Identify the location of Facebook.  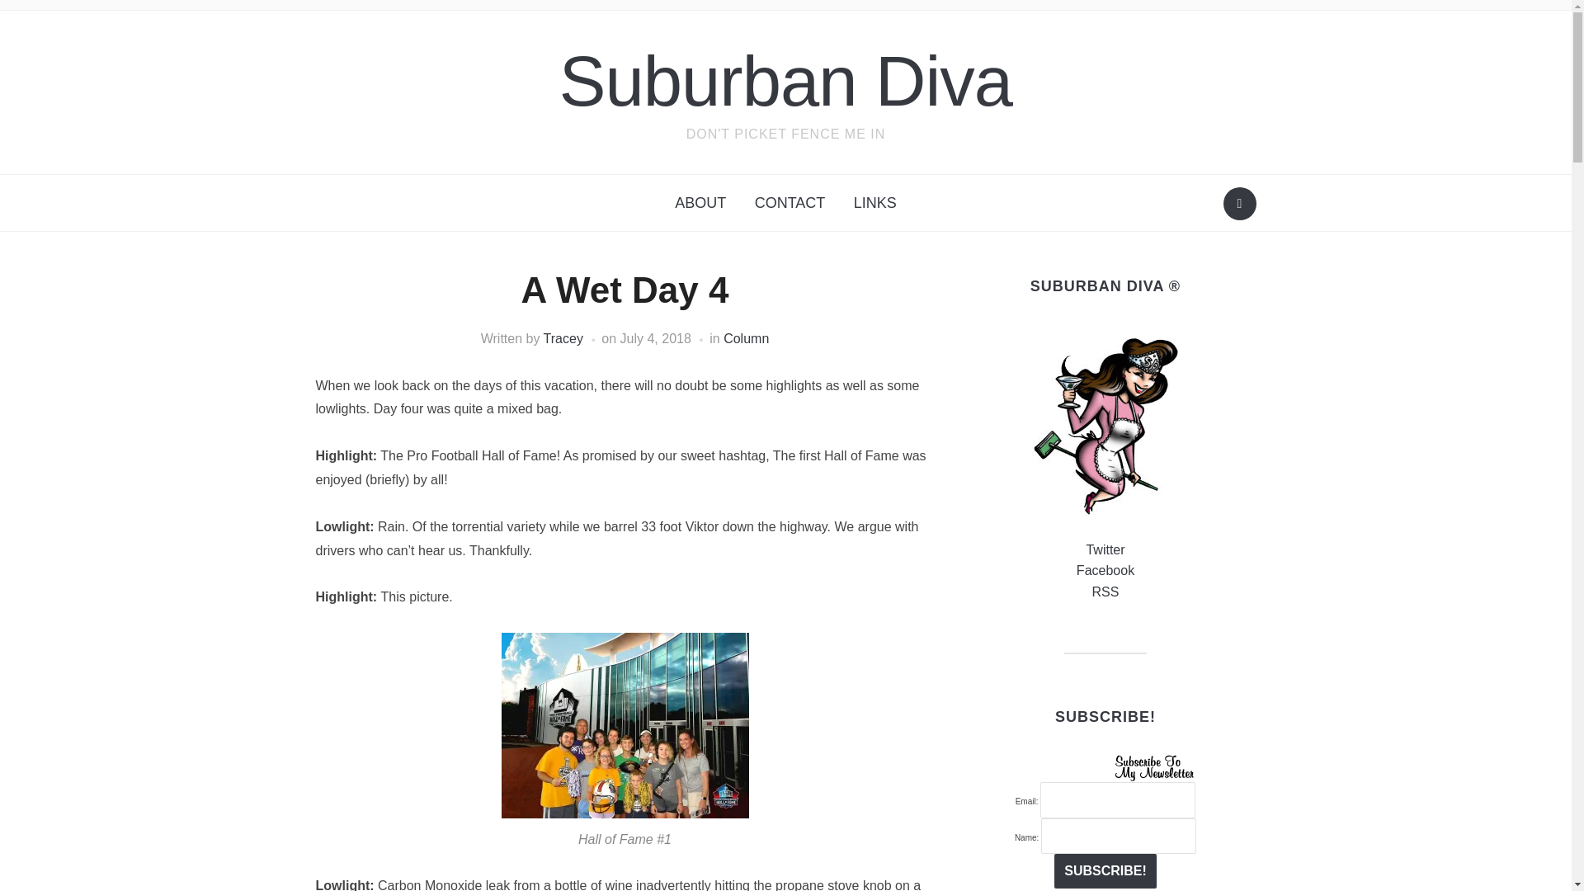
(1105, 569).